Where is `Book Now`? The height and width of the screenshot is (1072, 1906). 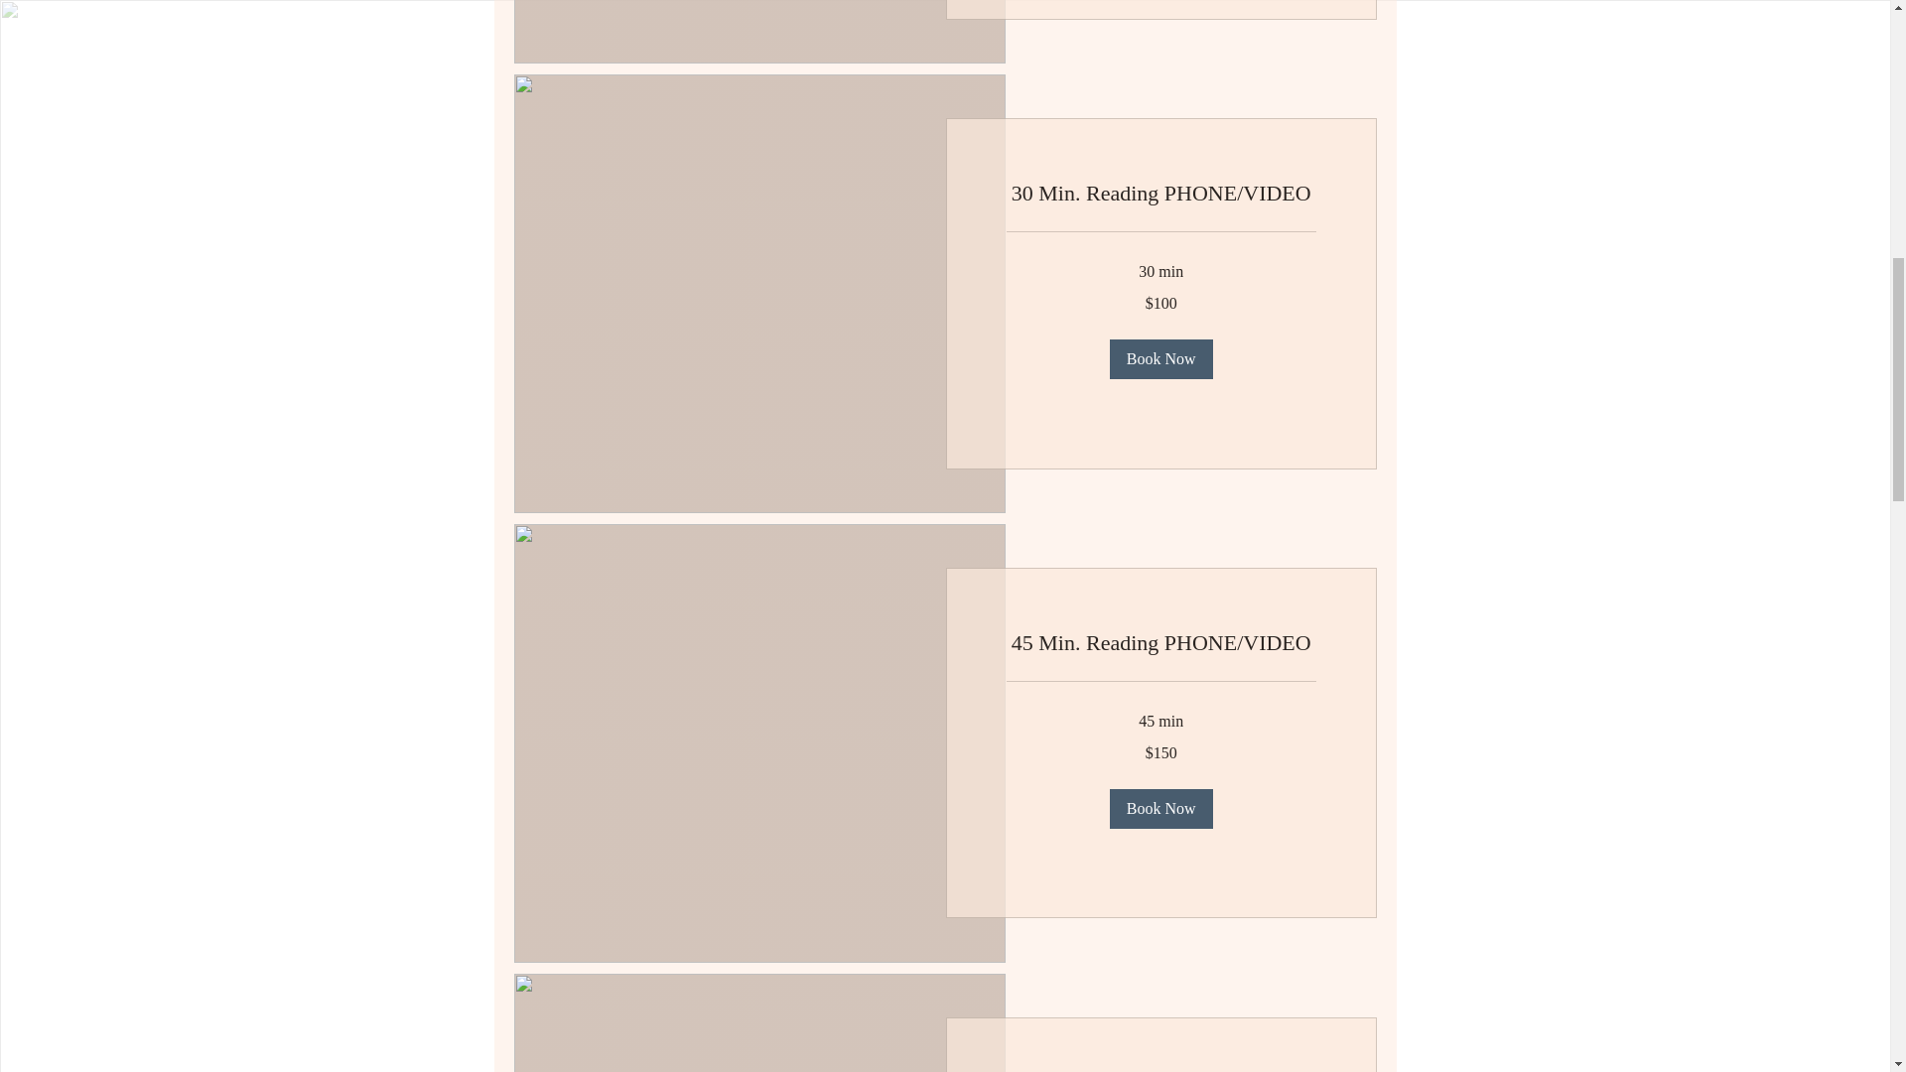
Book Now is located at coordinates (1160, 808).